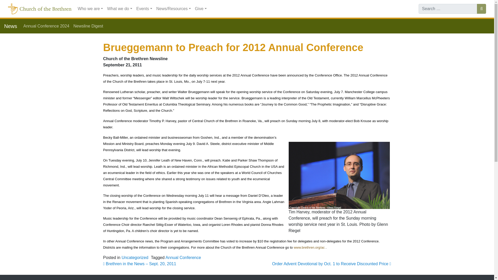 This screenshot has height=280, width=498. What do you see at coordinates (90, 9) in the screenshot?
I see `Who we are` at bounding box center [90, 9].